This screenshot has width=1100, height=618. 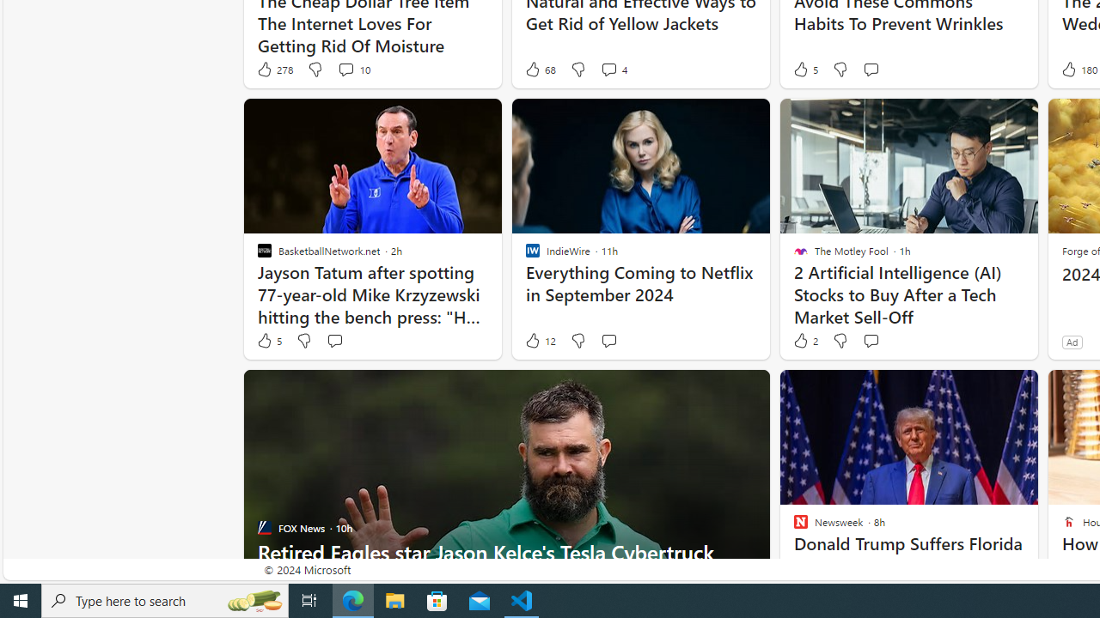 What do you see at coordinates (274, 69) in the screenshot?
I see `278 Like` at bounding box center [274, 69].